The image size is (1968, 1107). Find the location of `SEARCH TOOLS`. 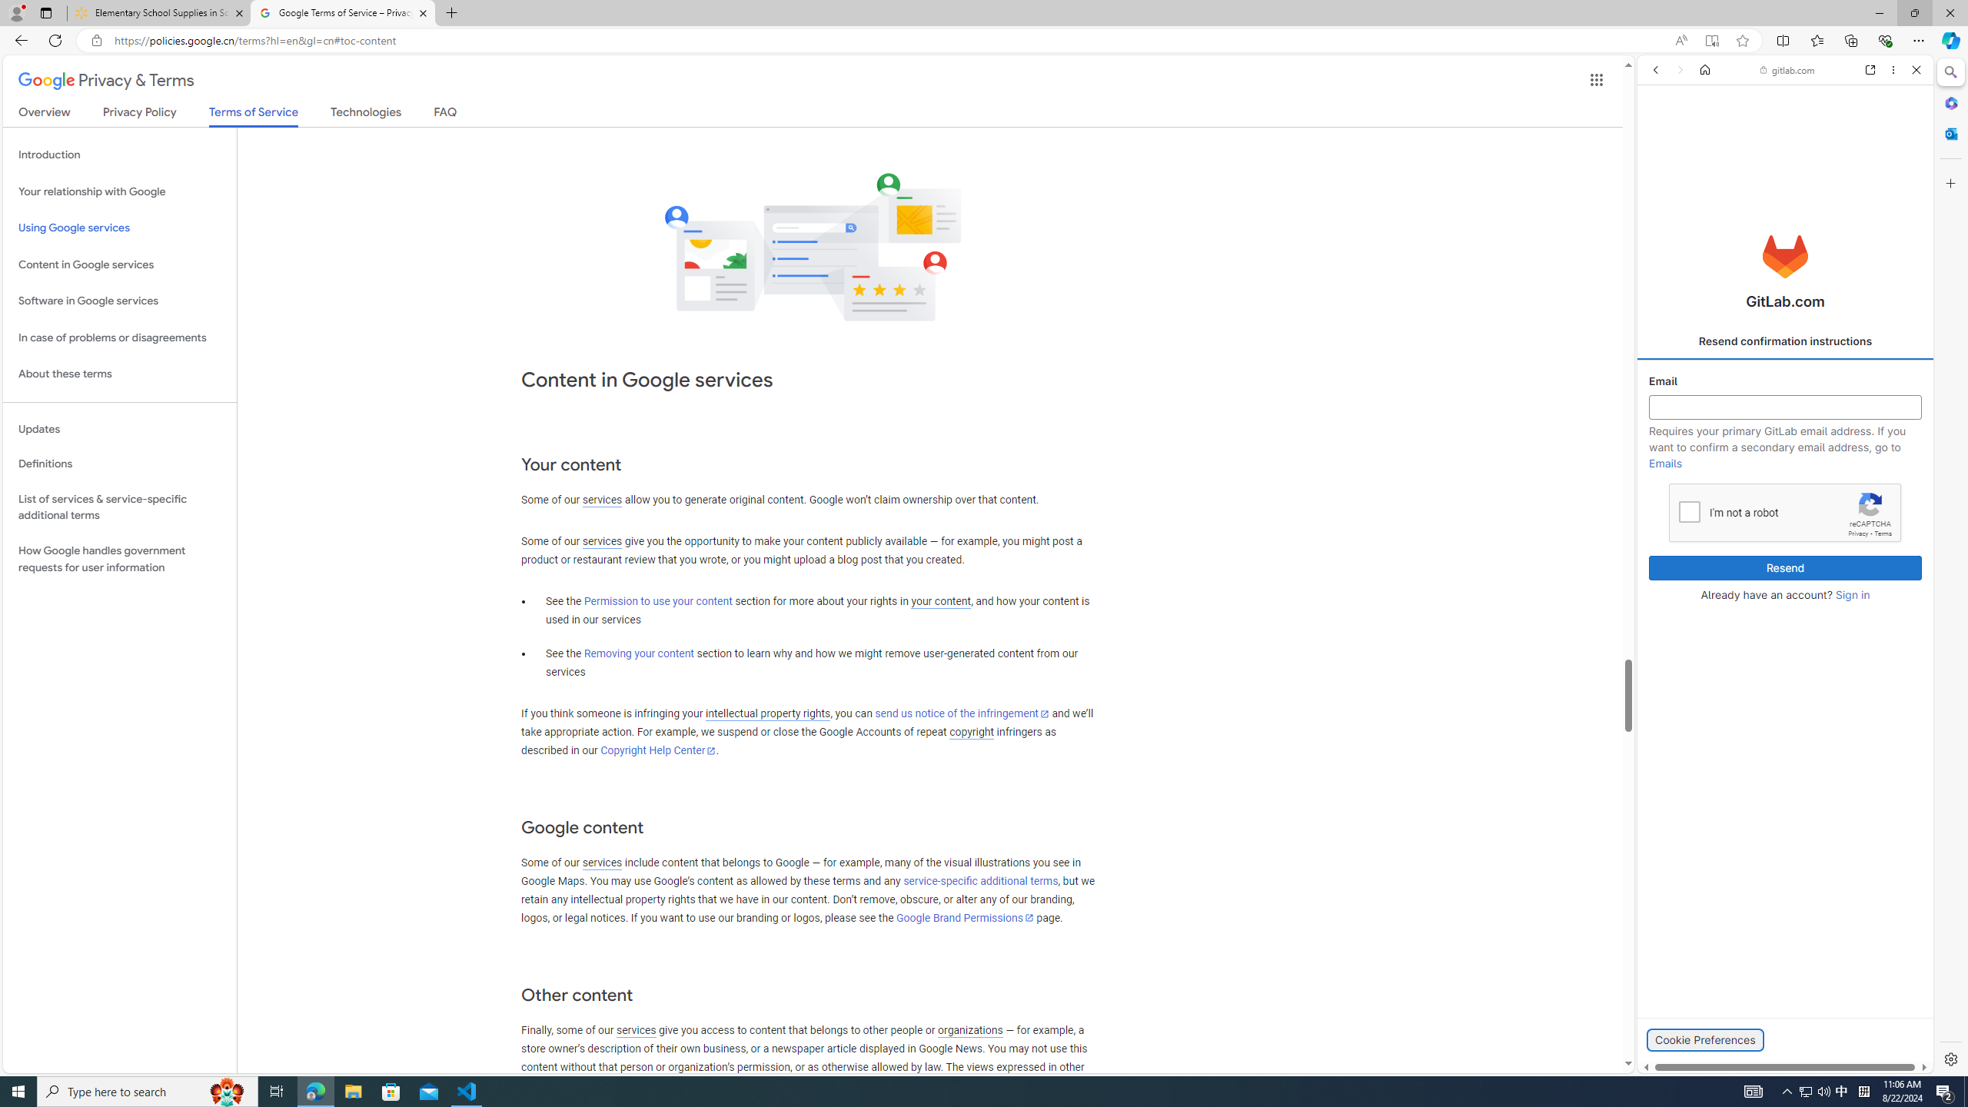

SEARCH TOOLS is located at coordinates (1822, 176).